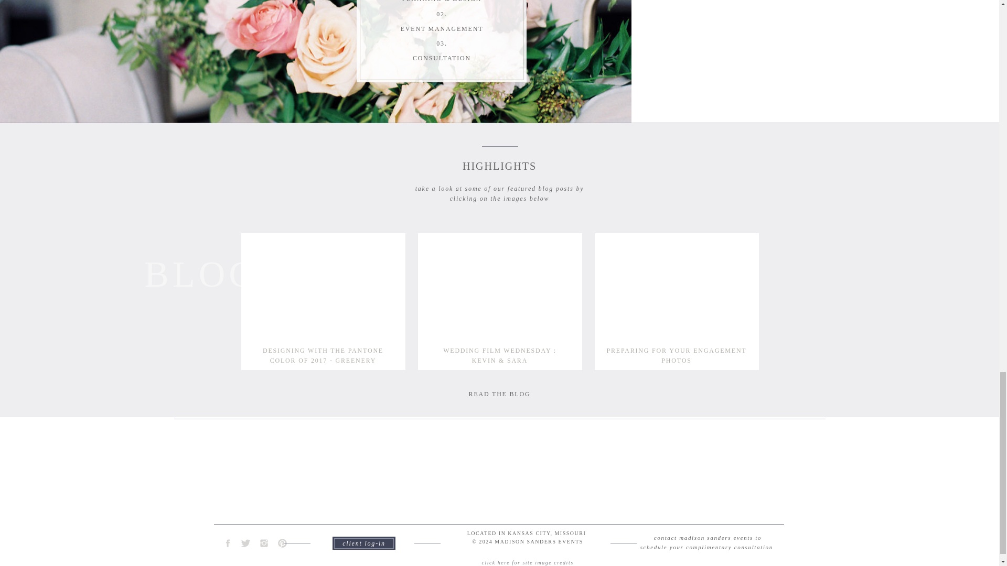 This screenshot has height=566, width=1007. What do you see at coordinates (442, 29) in the screenshot?
I see `EVENT MANAGEMENT` at bounding box center [442, 29].